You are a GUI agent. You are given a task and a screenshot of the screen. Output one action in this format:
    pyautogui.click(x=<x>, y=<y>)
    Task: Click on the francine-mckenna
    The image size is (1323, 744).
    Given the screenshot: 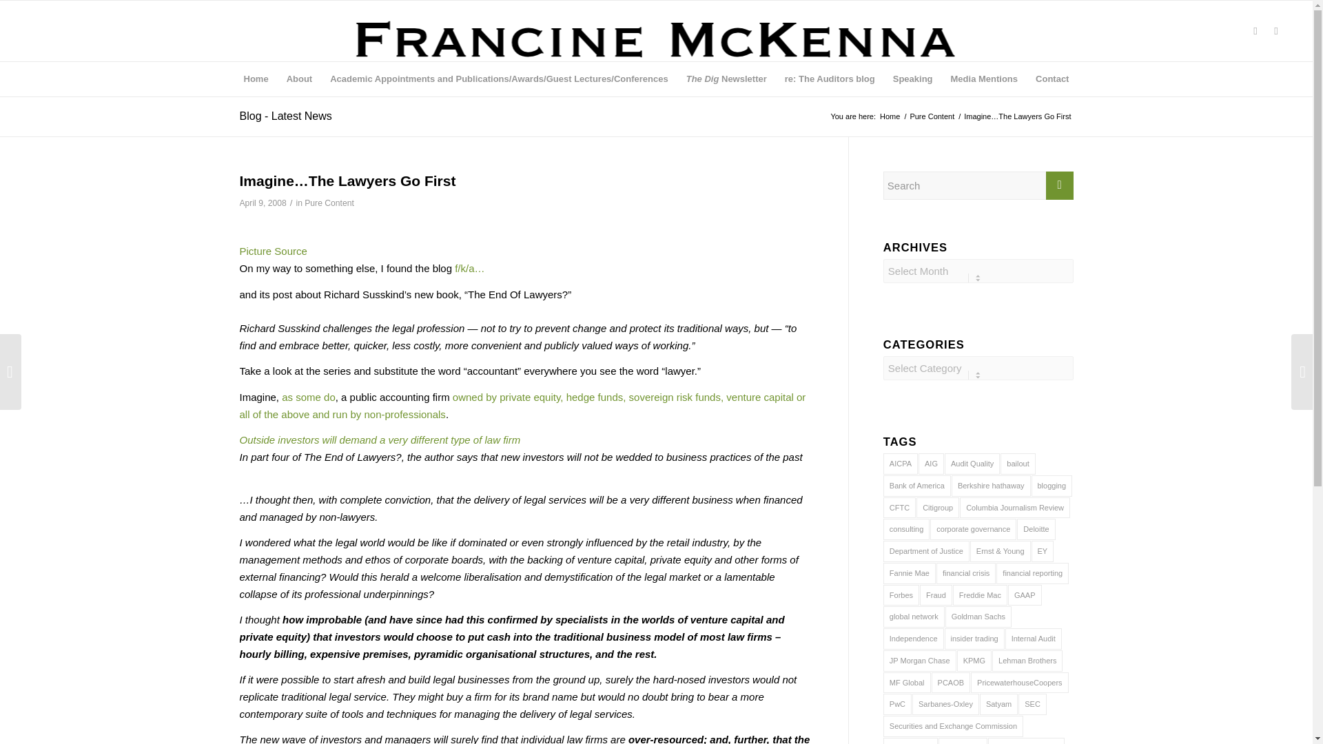 What is the action you would take?
    pyautogui.click(x=656, y=41)
    